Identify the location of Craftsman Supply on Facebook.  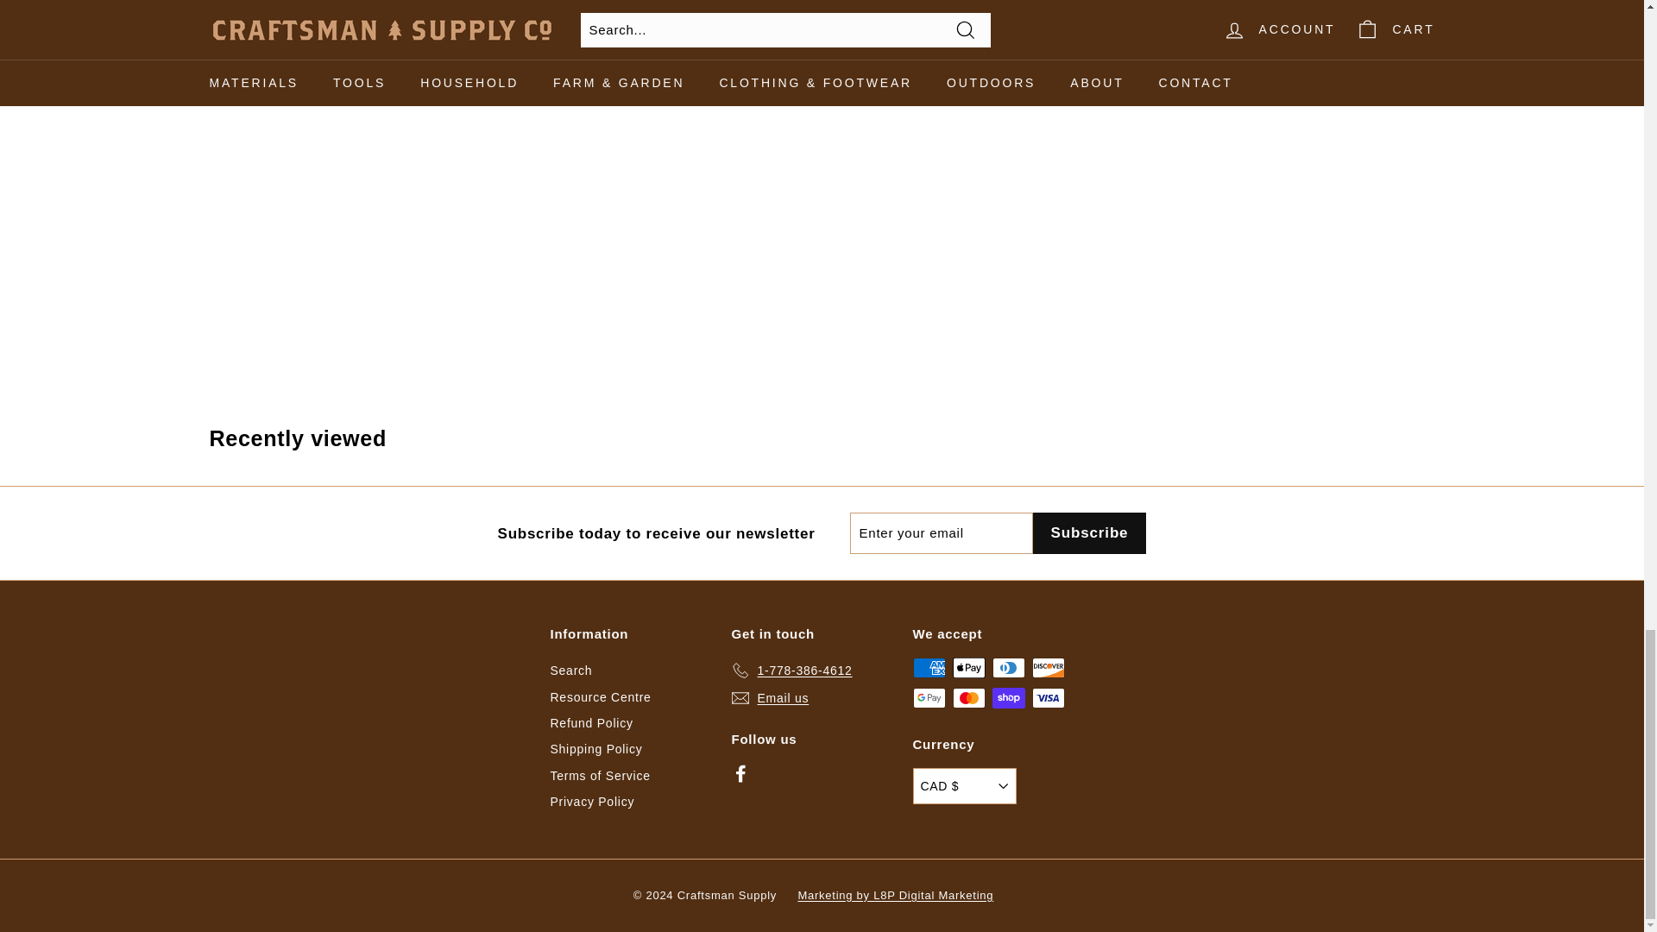
(740, 773).